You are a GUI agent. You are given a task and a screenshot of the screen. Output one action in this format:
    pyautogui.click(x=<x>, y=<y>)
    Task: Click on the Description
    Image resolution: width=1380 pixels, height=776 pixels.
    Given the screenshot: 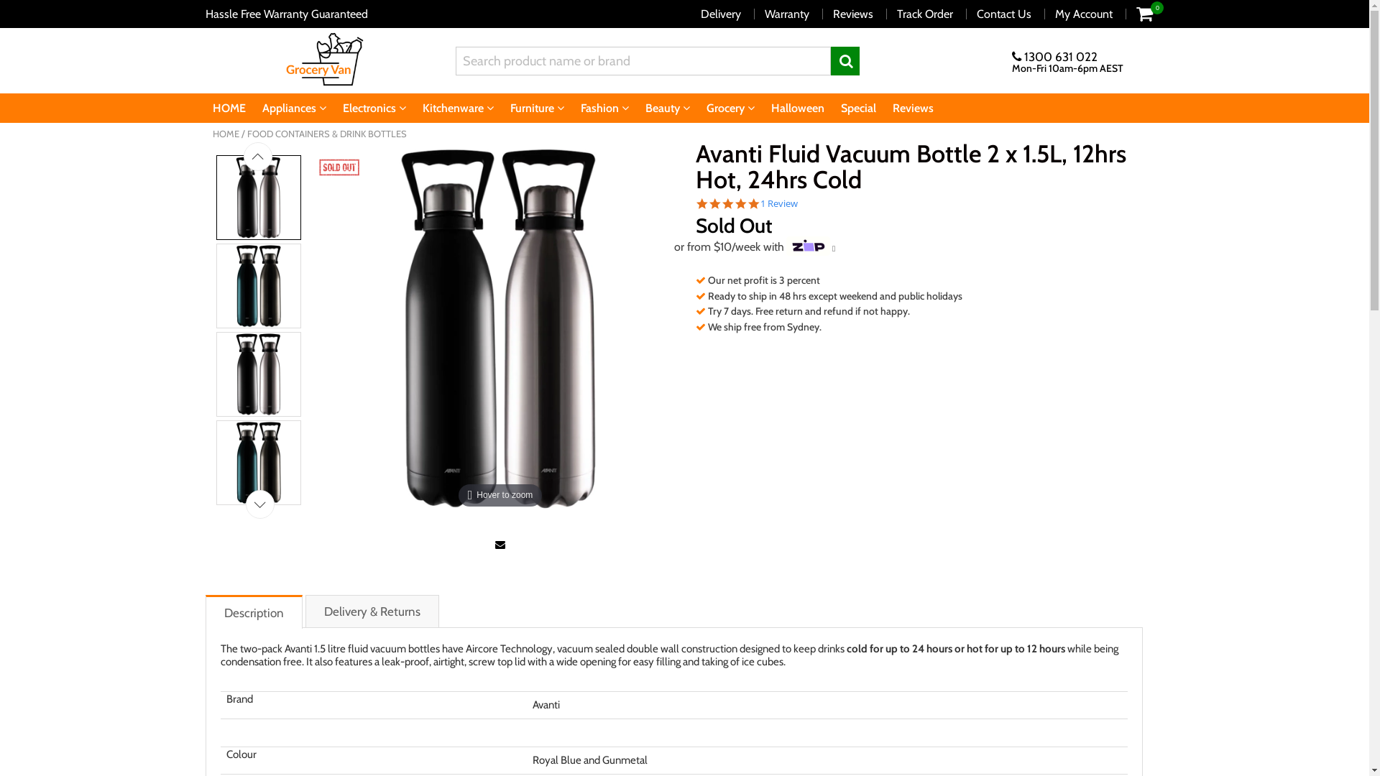 What is the action you would take?
    pyautogui.click(x=254, y=612)
    